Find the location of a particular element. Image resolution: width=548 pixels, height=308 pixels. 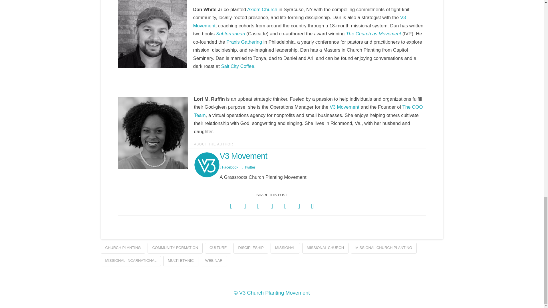

CULTURE is located at coordinates (218, 248).